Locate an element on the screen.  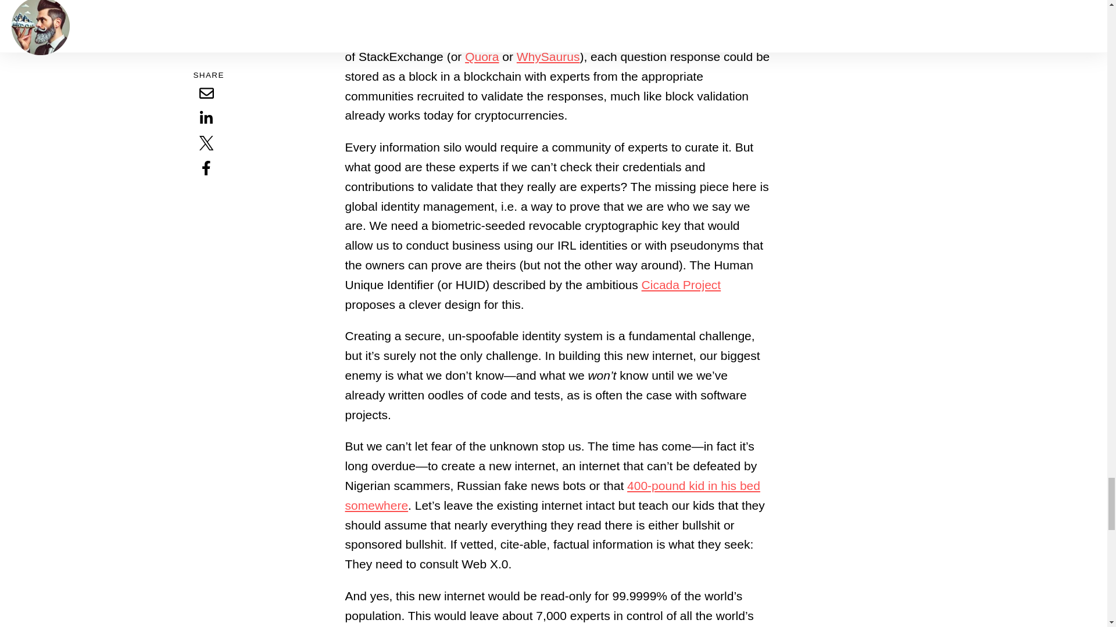
WhySaurus is located at coordinates (548, 57).